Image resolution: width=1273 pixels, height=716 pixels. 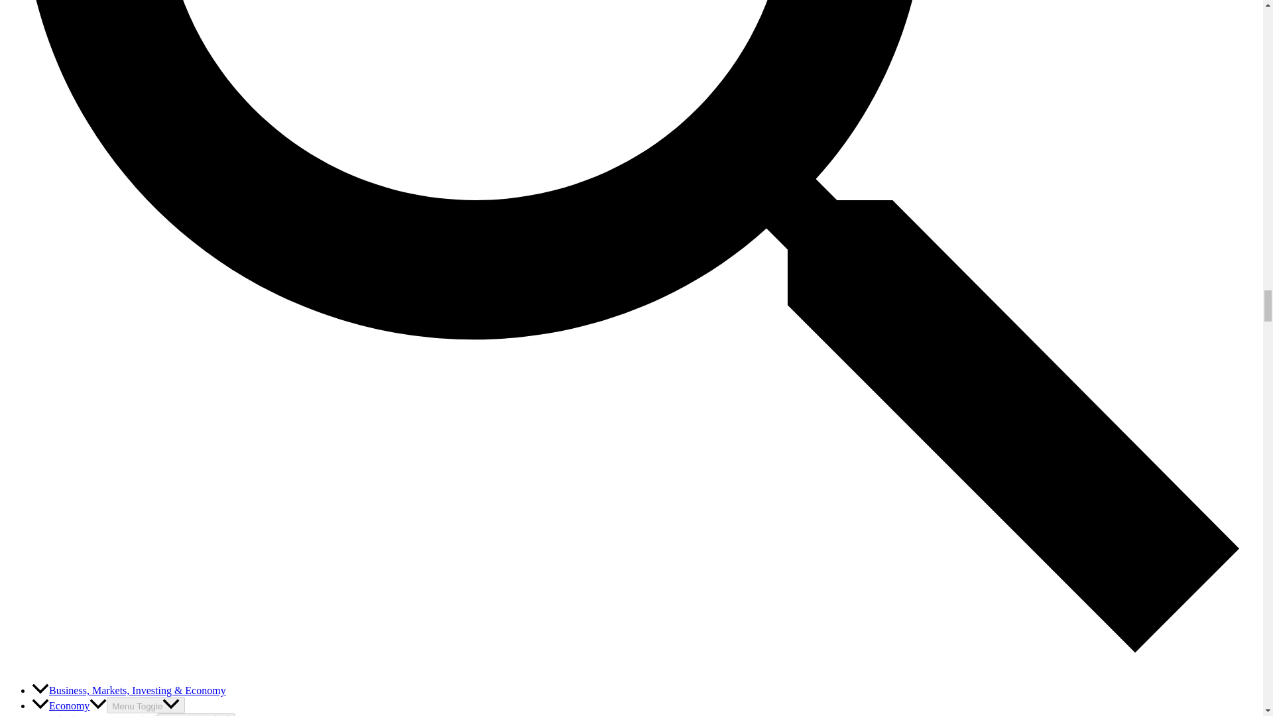 I want to click on Menu Toggle, so click(x=196, y=715).